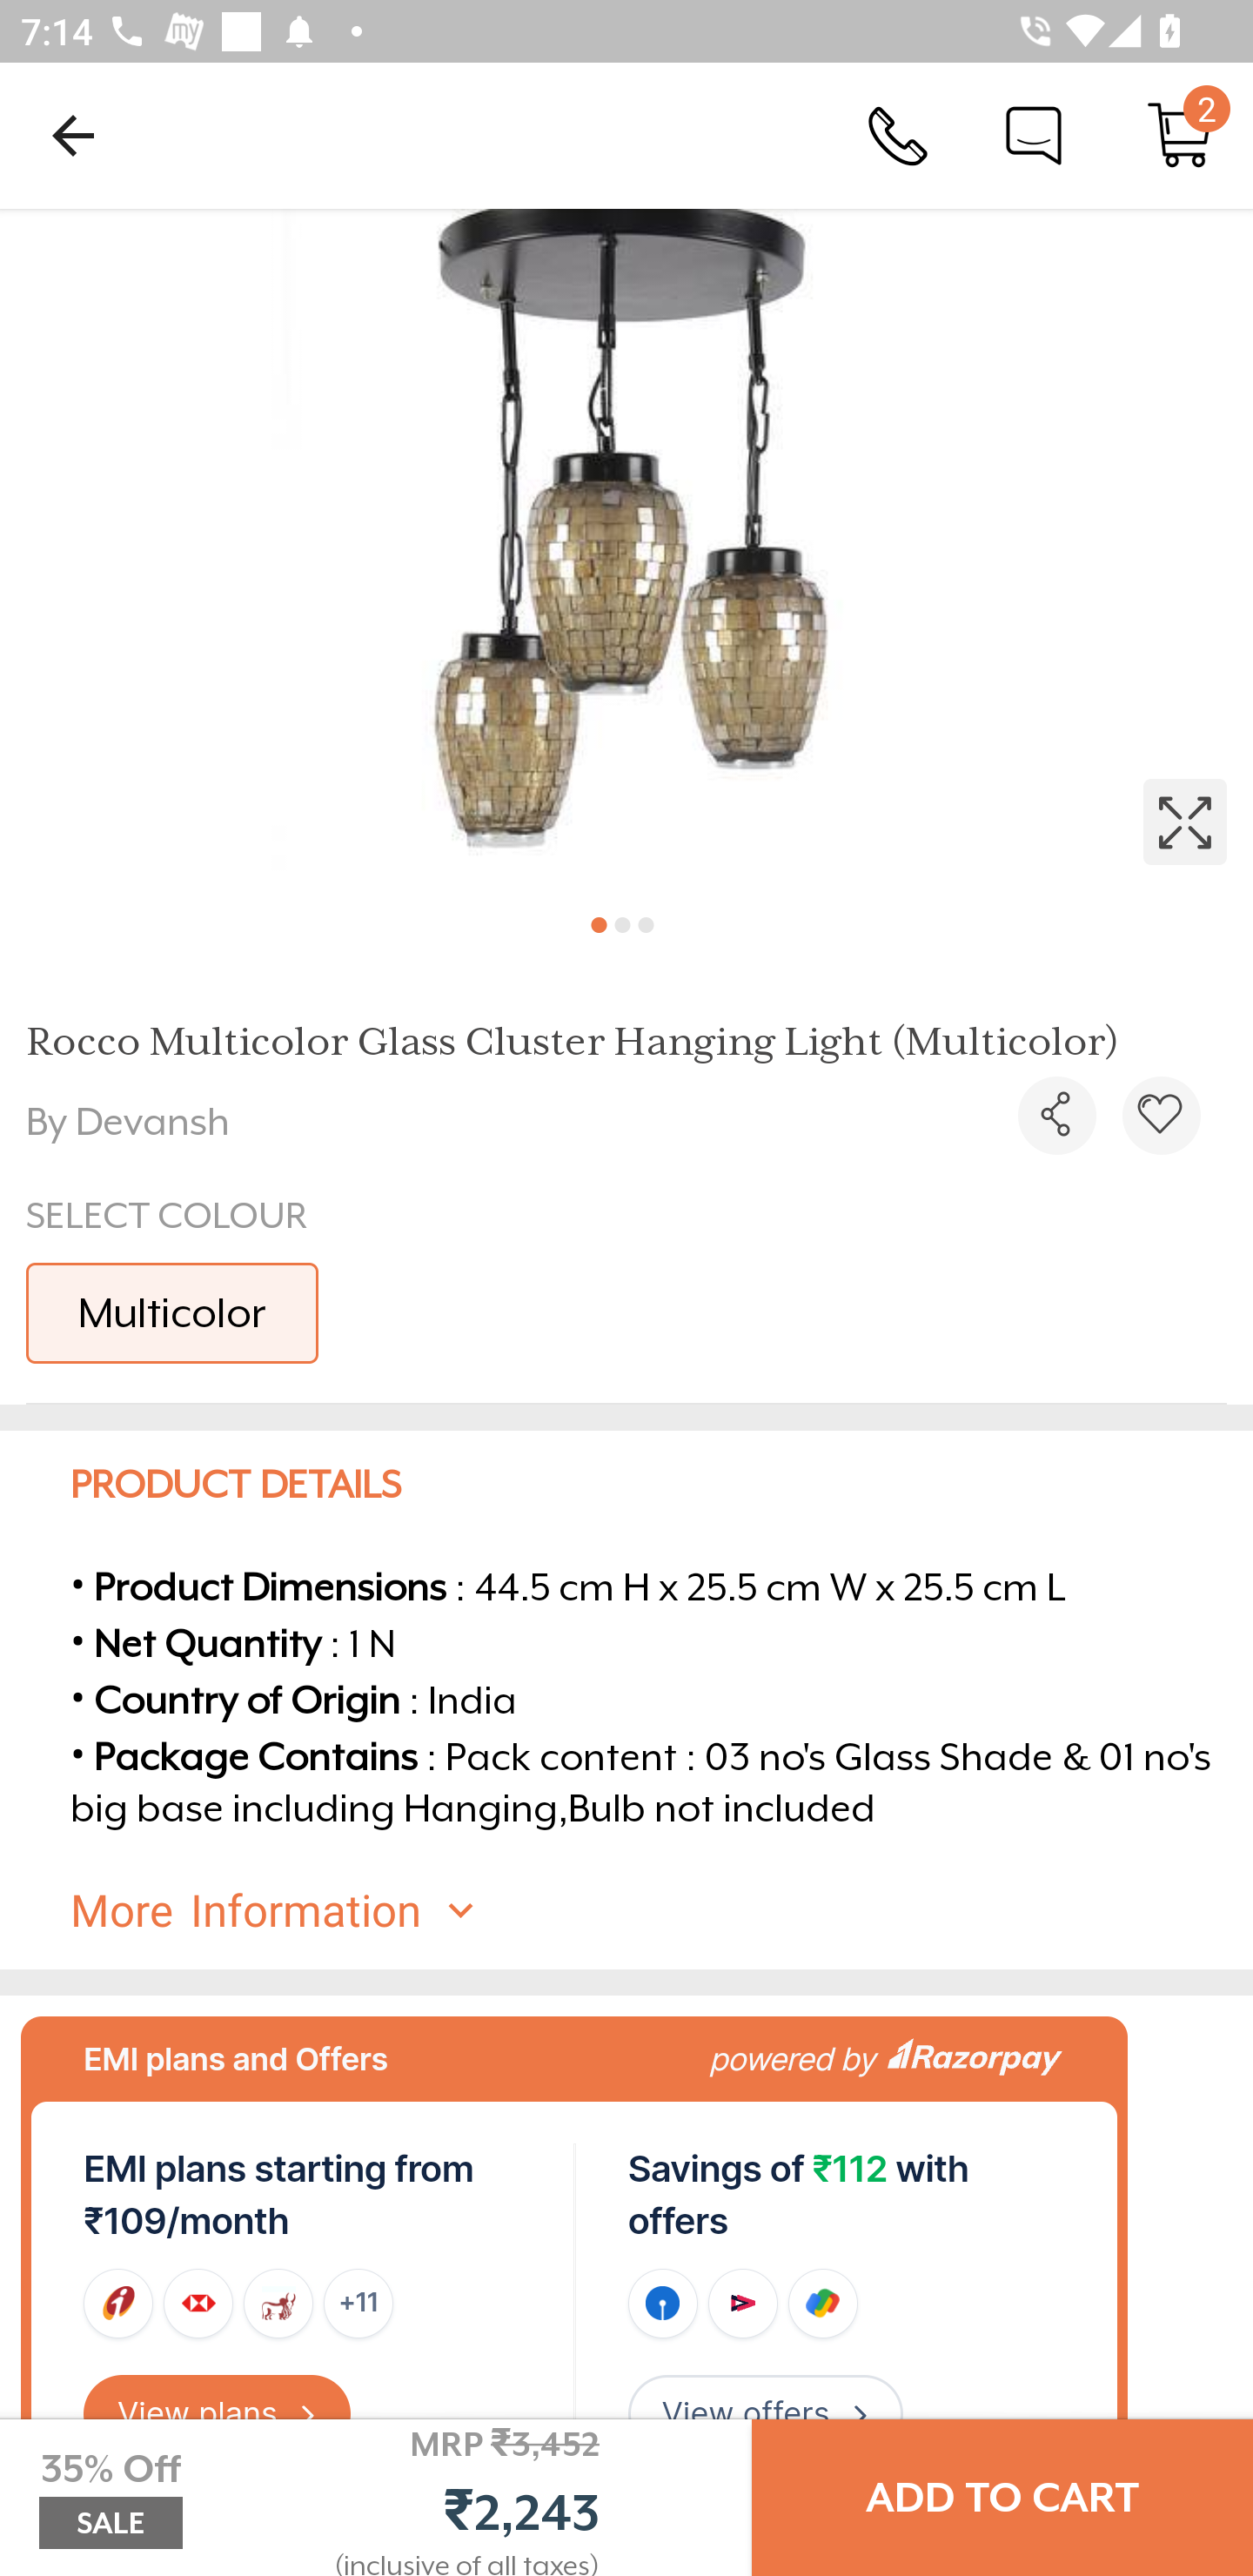  What do you see at coordinates (1034, 134) in the screenshot?
I see `Chat` at bounding box center [1034, 134].